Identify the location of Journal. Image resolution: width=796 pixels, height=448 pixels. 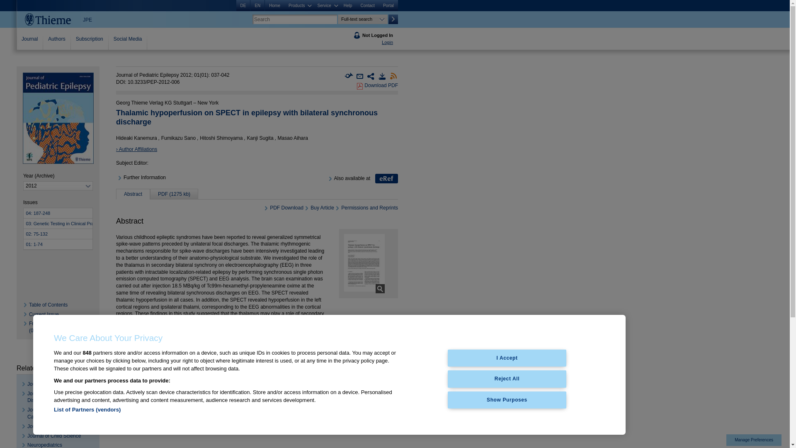
(30, 39).